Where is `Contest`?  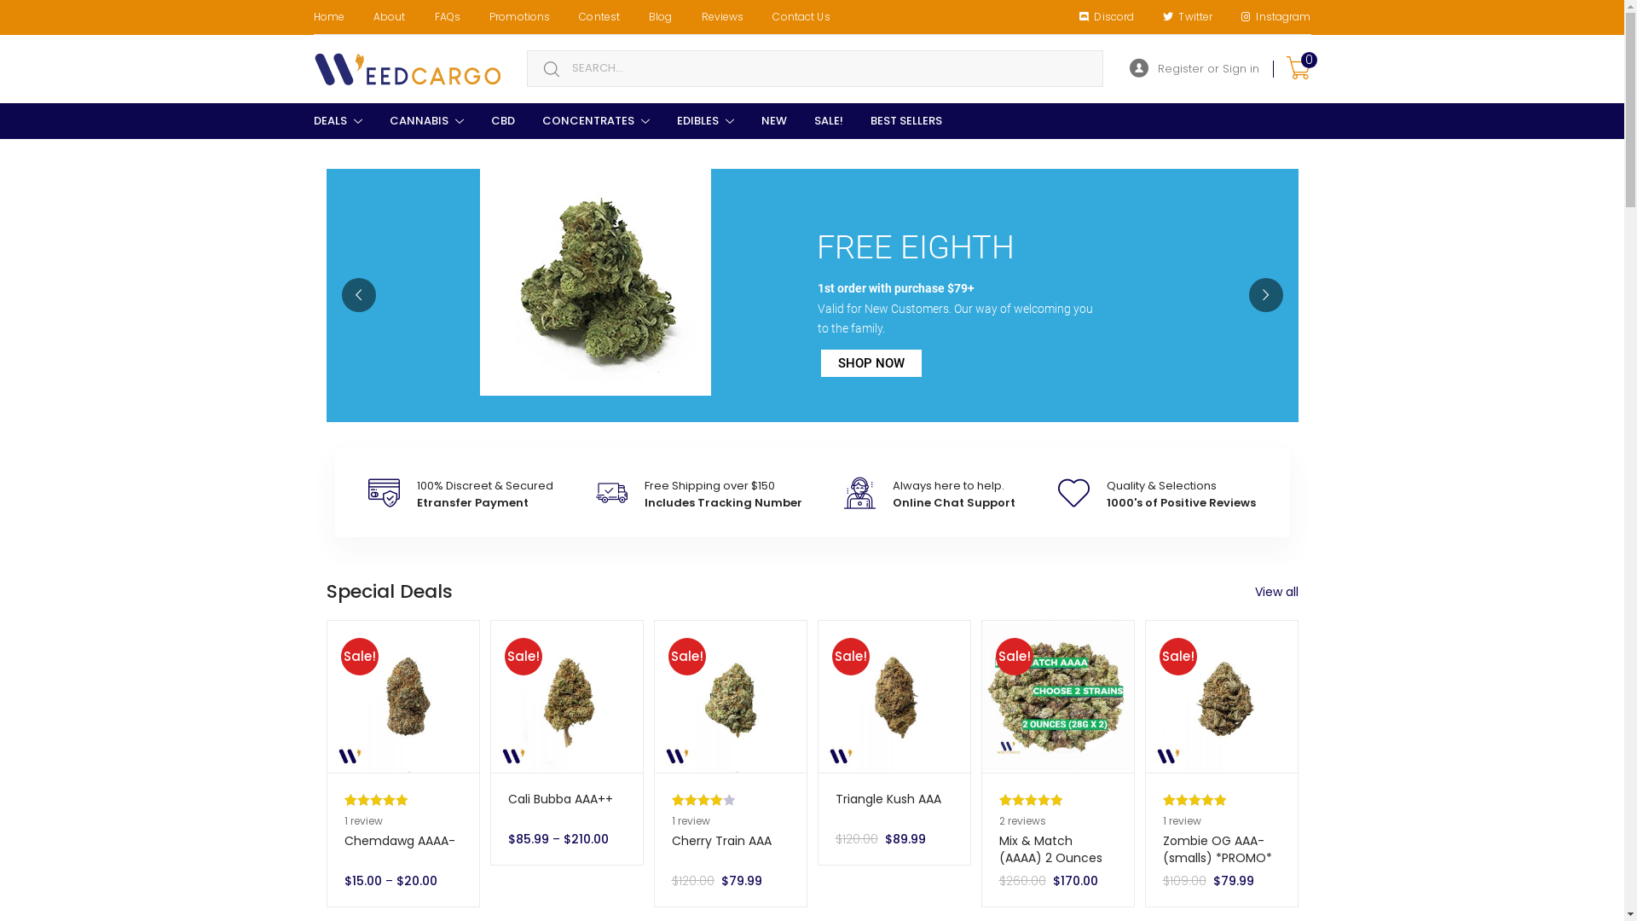
Contest is located at coordinates (599, 17).